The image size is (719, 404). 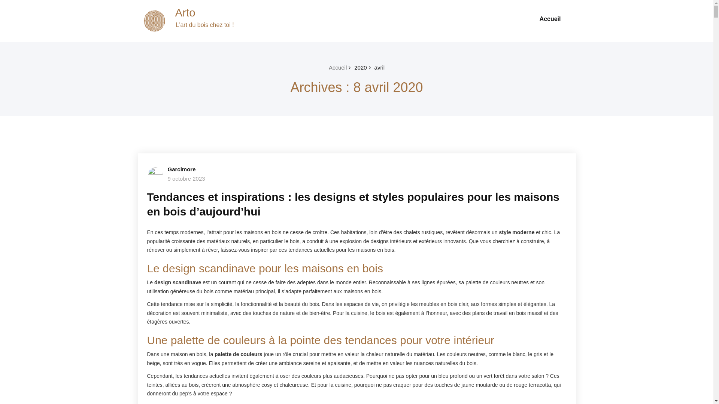 I want to click on Arto, so click(x=185, y=13).